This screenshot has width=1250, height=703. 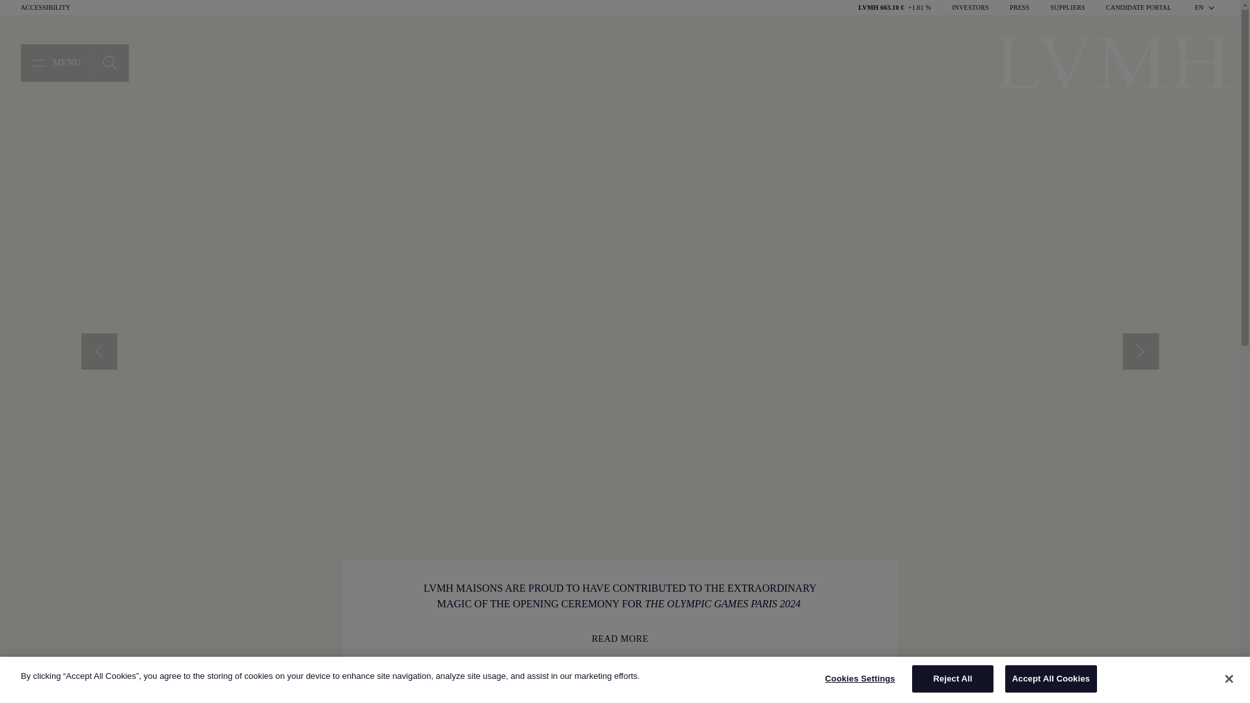 What do you see at coordinates (56, 63) in the screenshot?
I see `SEARCH` at bounding box center [56, 63].